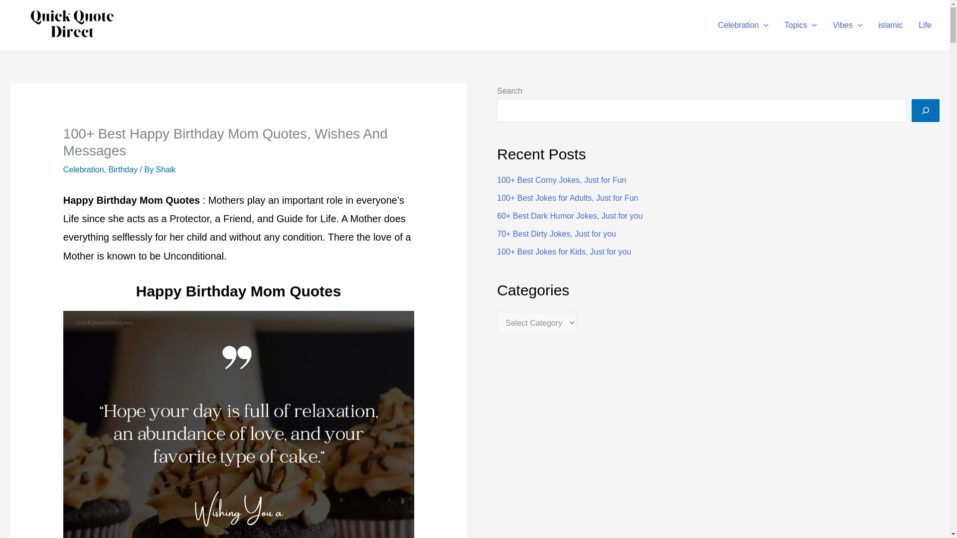 The height and width of the screenshot is (538, 957). What do you see at coordinates (800, 25) in the screenshot?
I see `Topics` at bounding box center [800, 25].